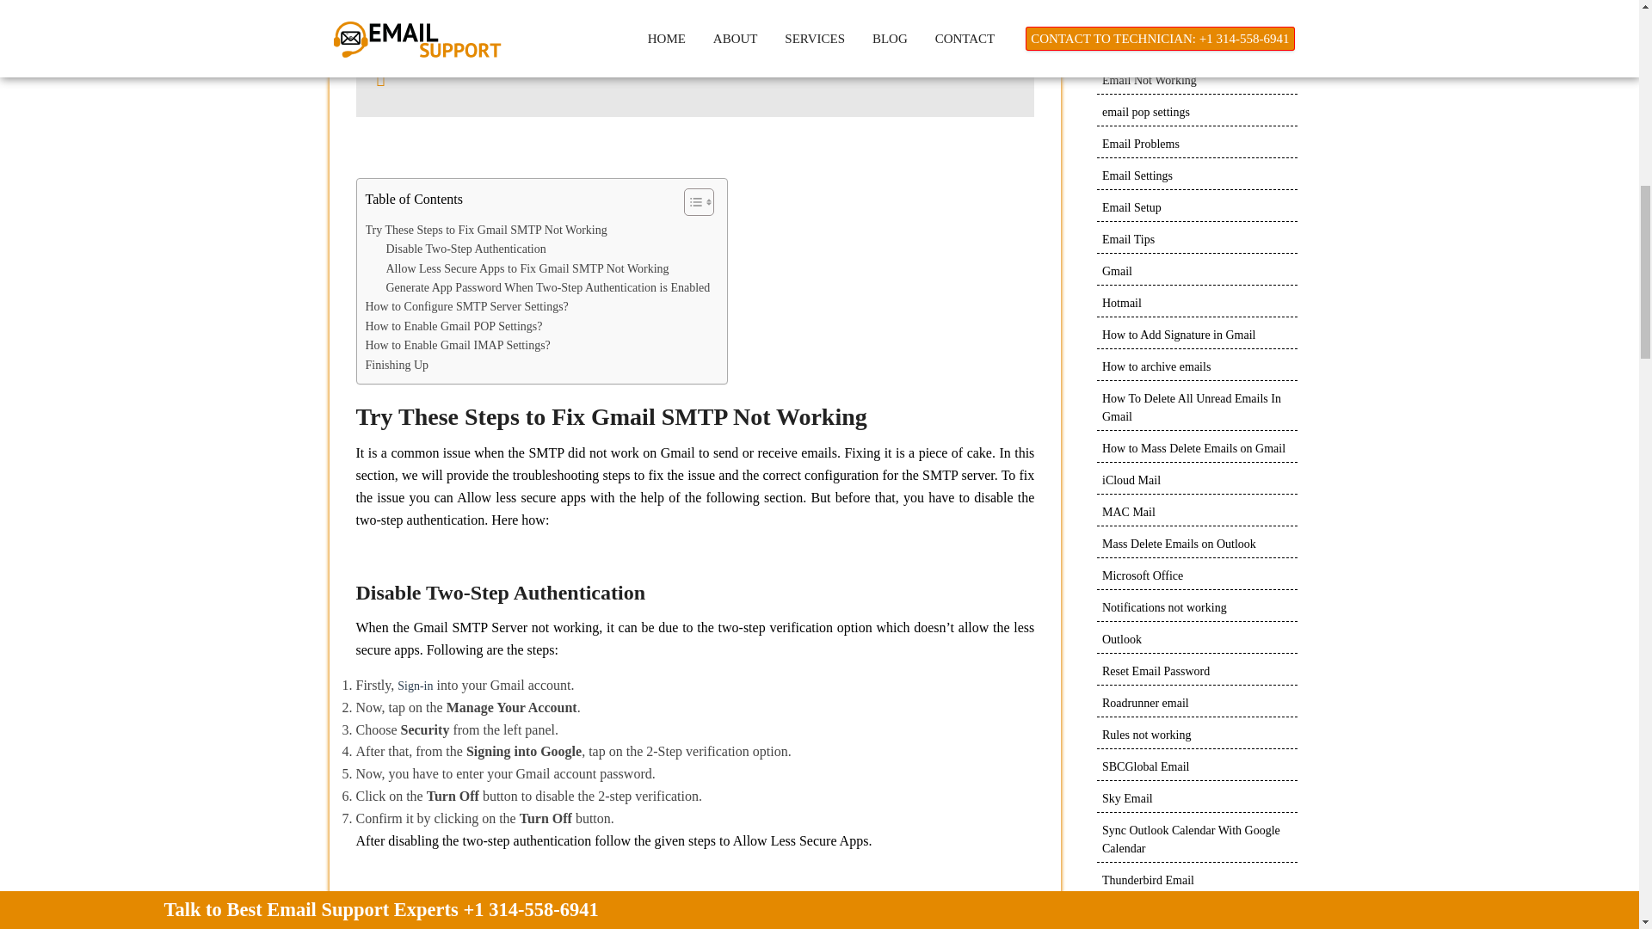 The image size is (1652, 929). What do you see at coordinates (466, 306) in the screenshot?
I see `How to Configure SMTP Server Settings?` at bounding box center [466, 306].